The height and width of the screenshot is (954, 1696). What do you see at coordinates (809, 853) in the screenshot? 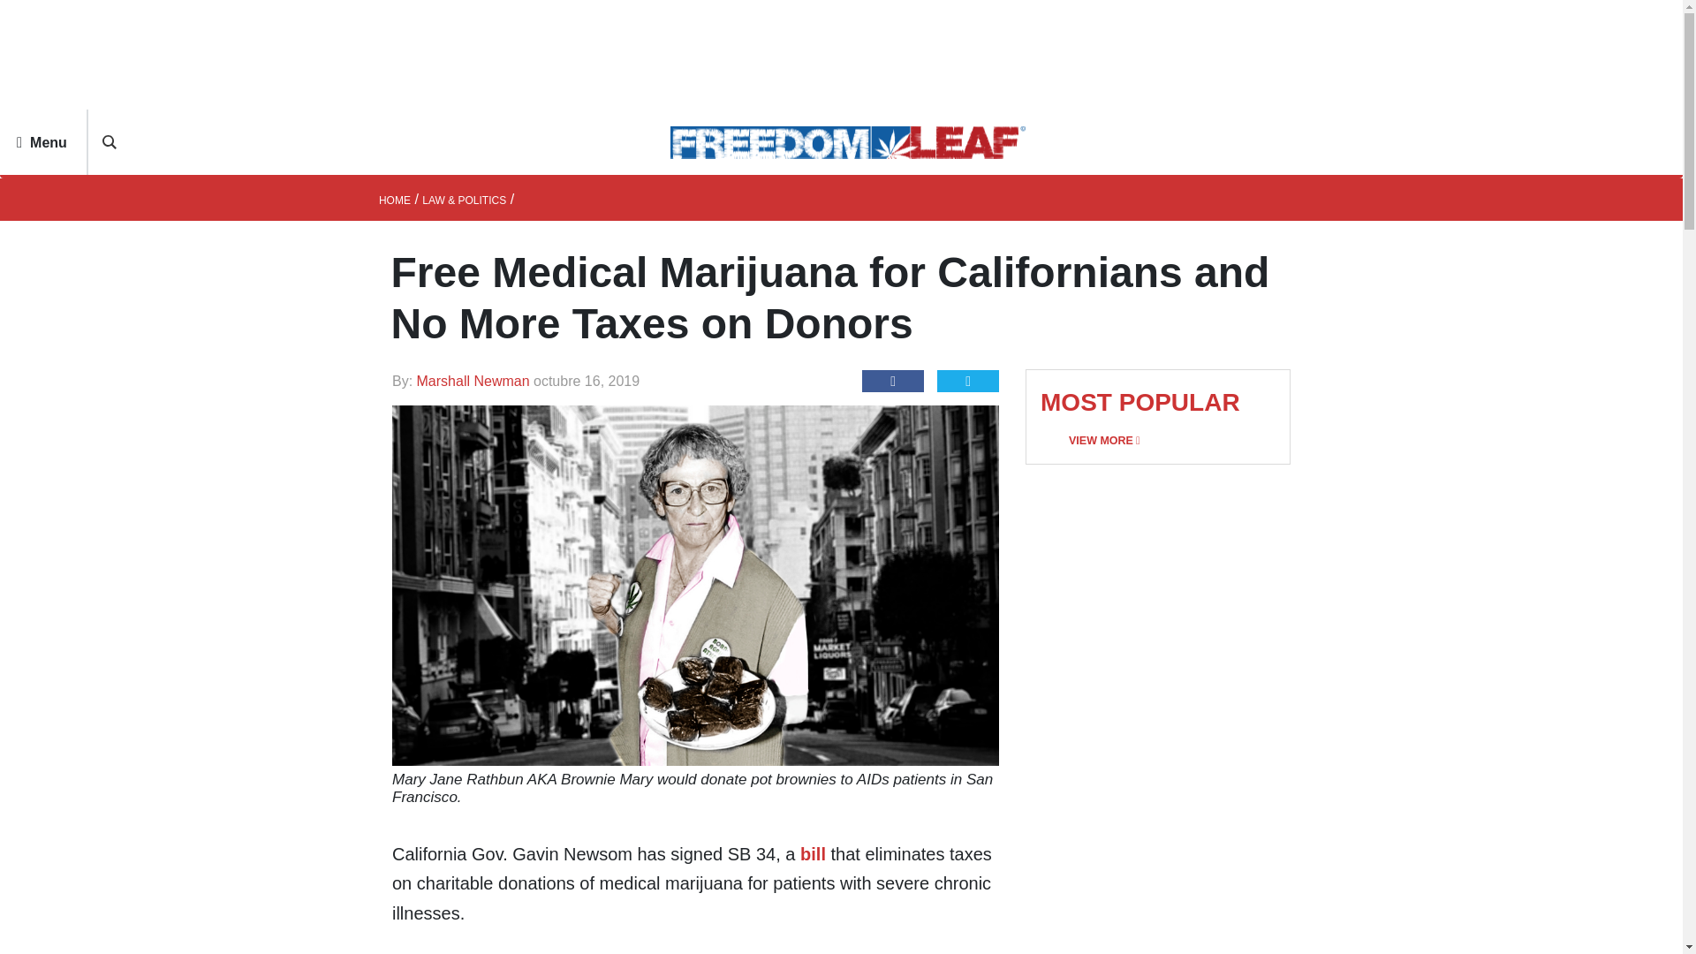
I see `bill` at bounding box center [809, 853].